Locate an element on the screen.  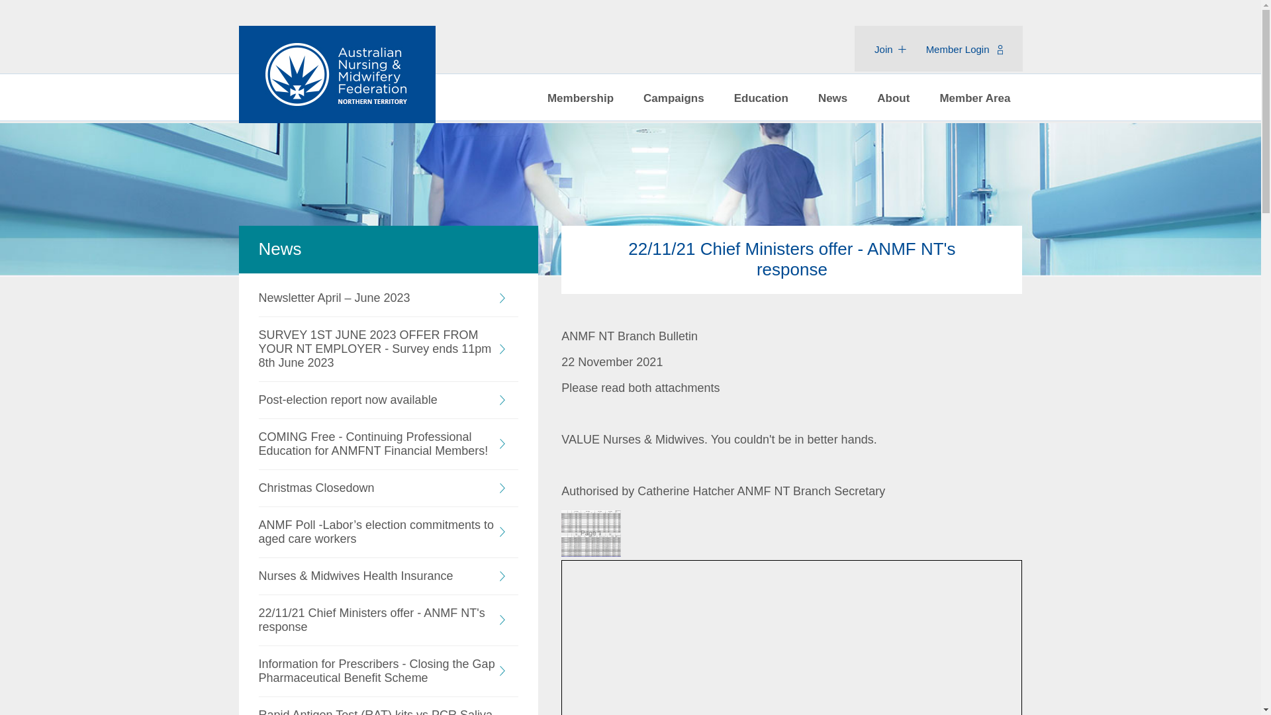
Member Area is located at coordinates (974, 98).